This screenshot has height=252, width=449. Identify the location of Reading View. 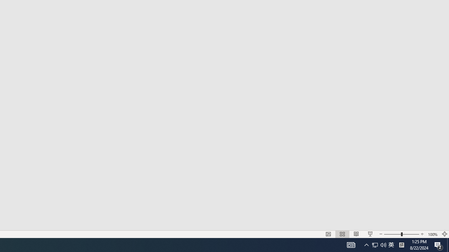
(356, 234).